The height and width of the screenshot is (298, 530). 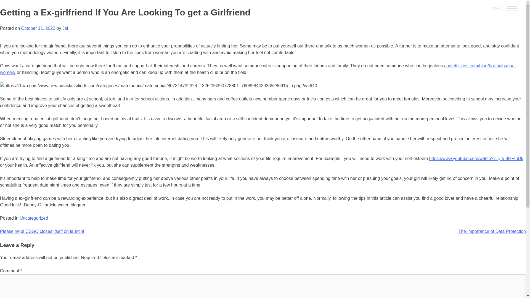 I want to click on Jai, so click(x=65, y=28).